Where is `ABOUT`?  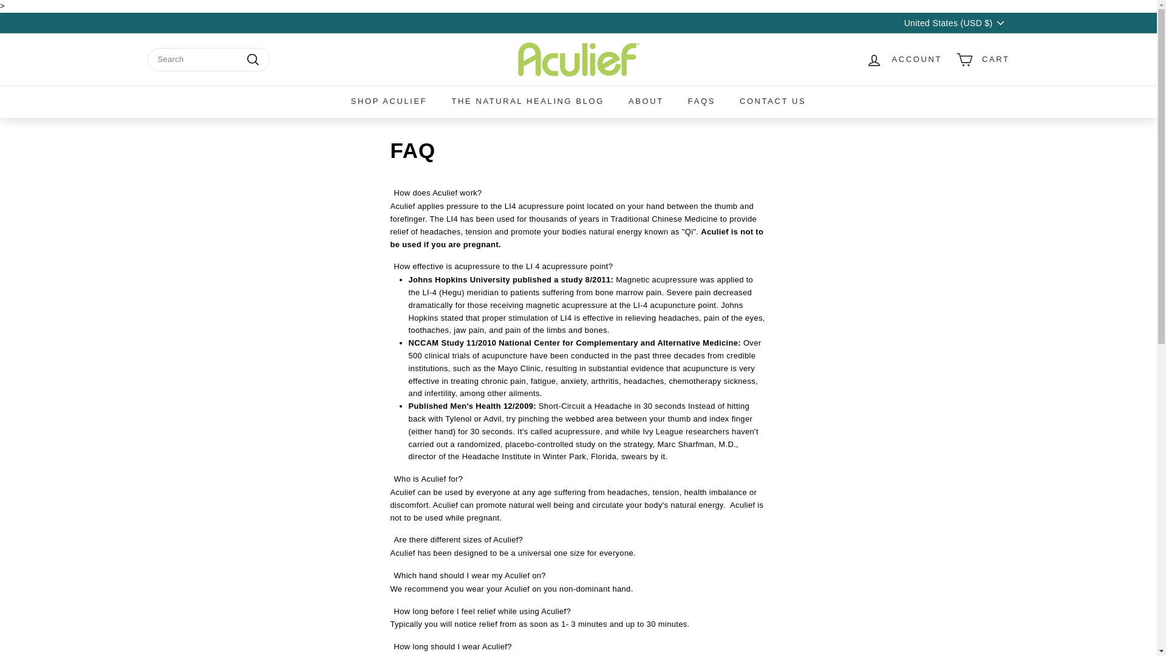
ABOUT is located at coordinates (646, 102).